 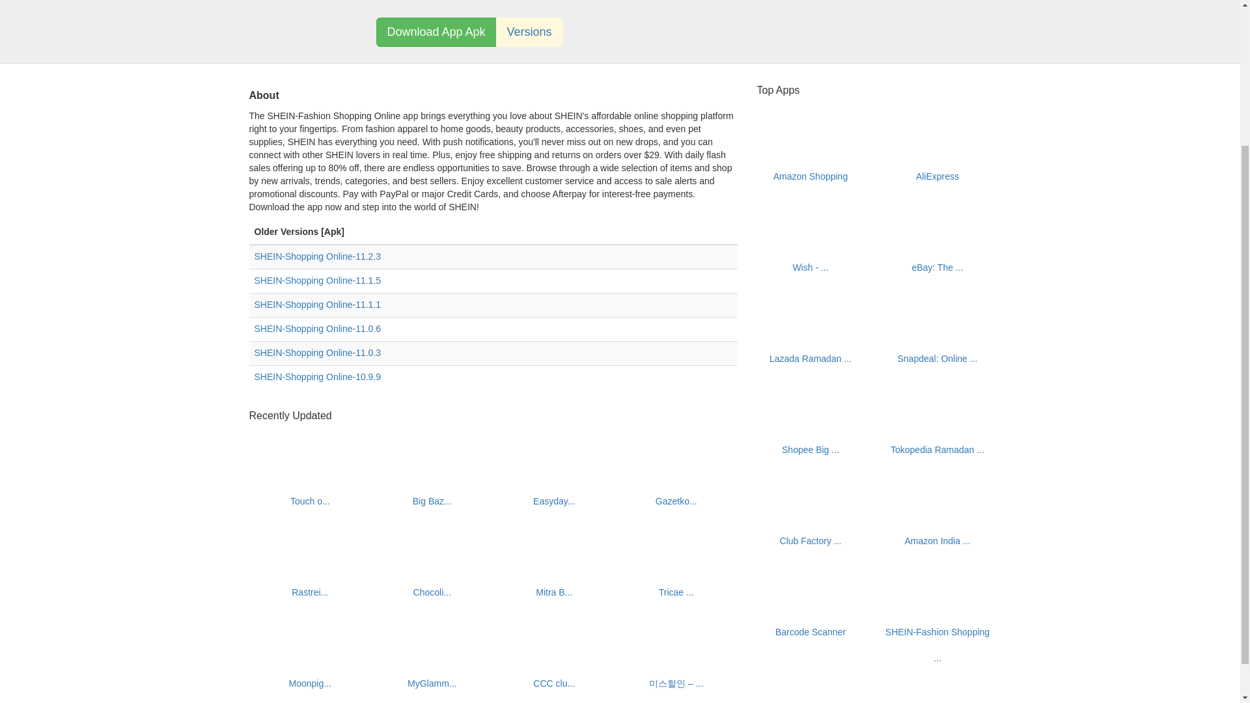 What do you see at coordinates (432, 501) in the screenshot?
I see `Big Baz...` at bounding box center [432, 501].